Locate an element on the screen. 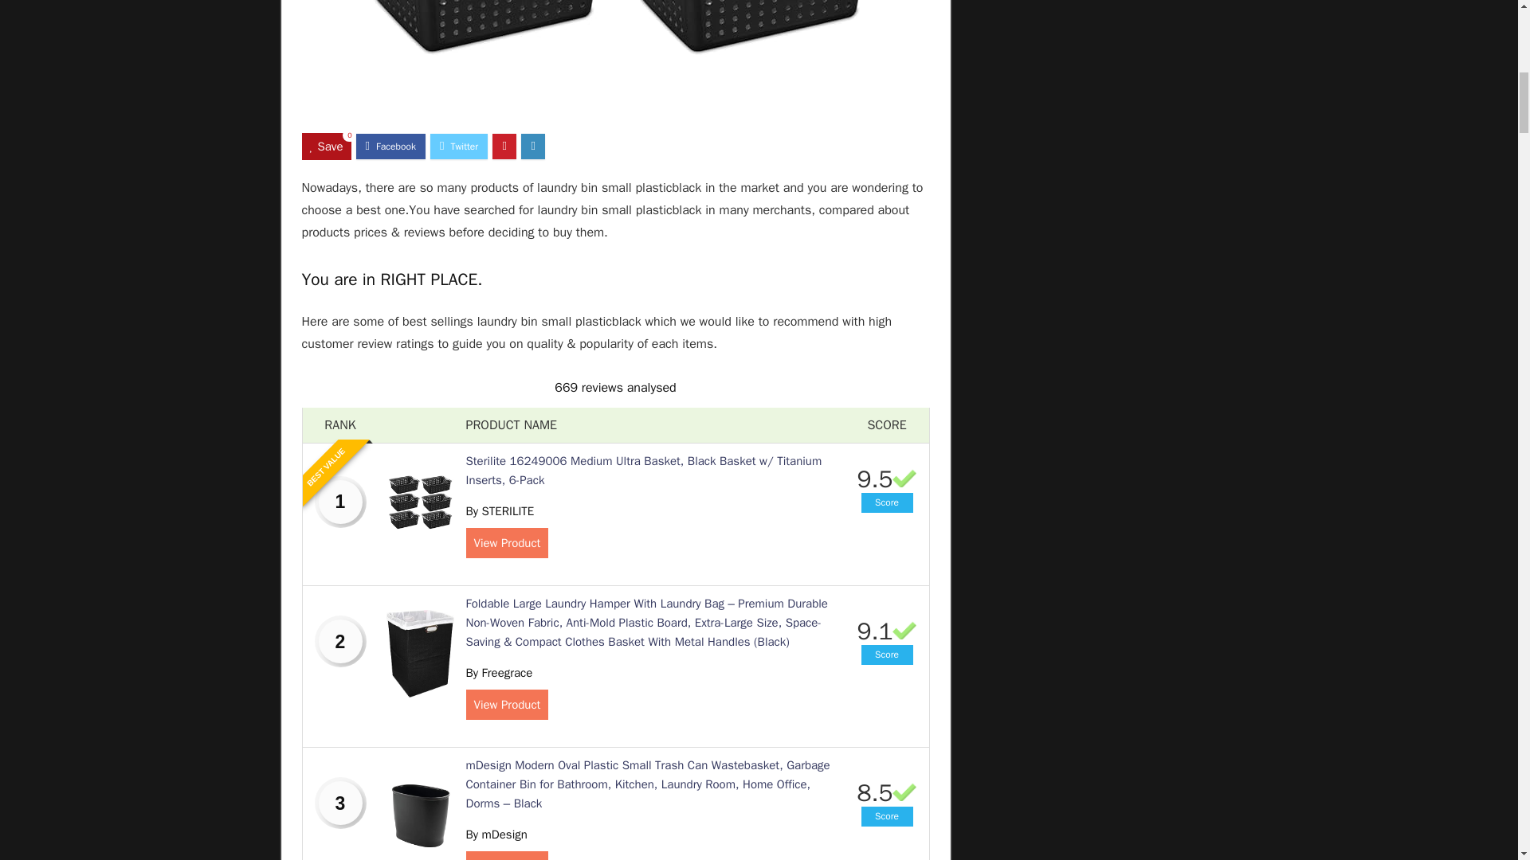 Image resolution: width=1530 pixels, height=860 pixels. View Product is located at coordinates (506, 855).